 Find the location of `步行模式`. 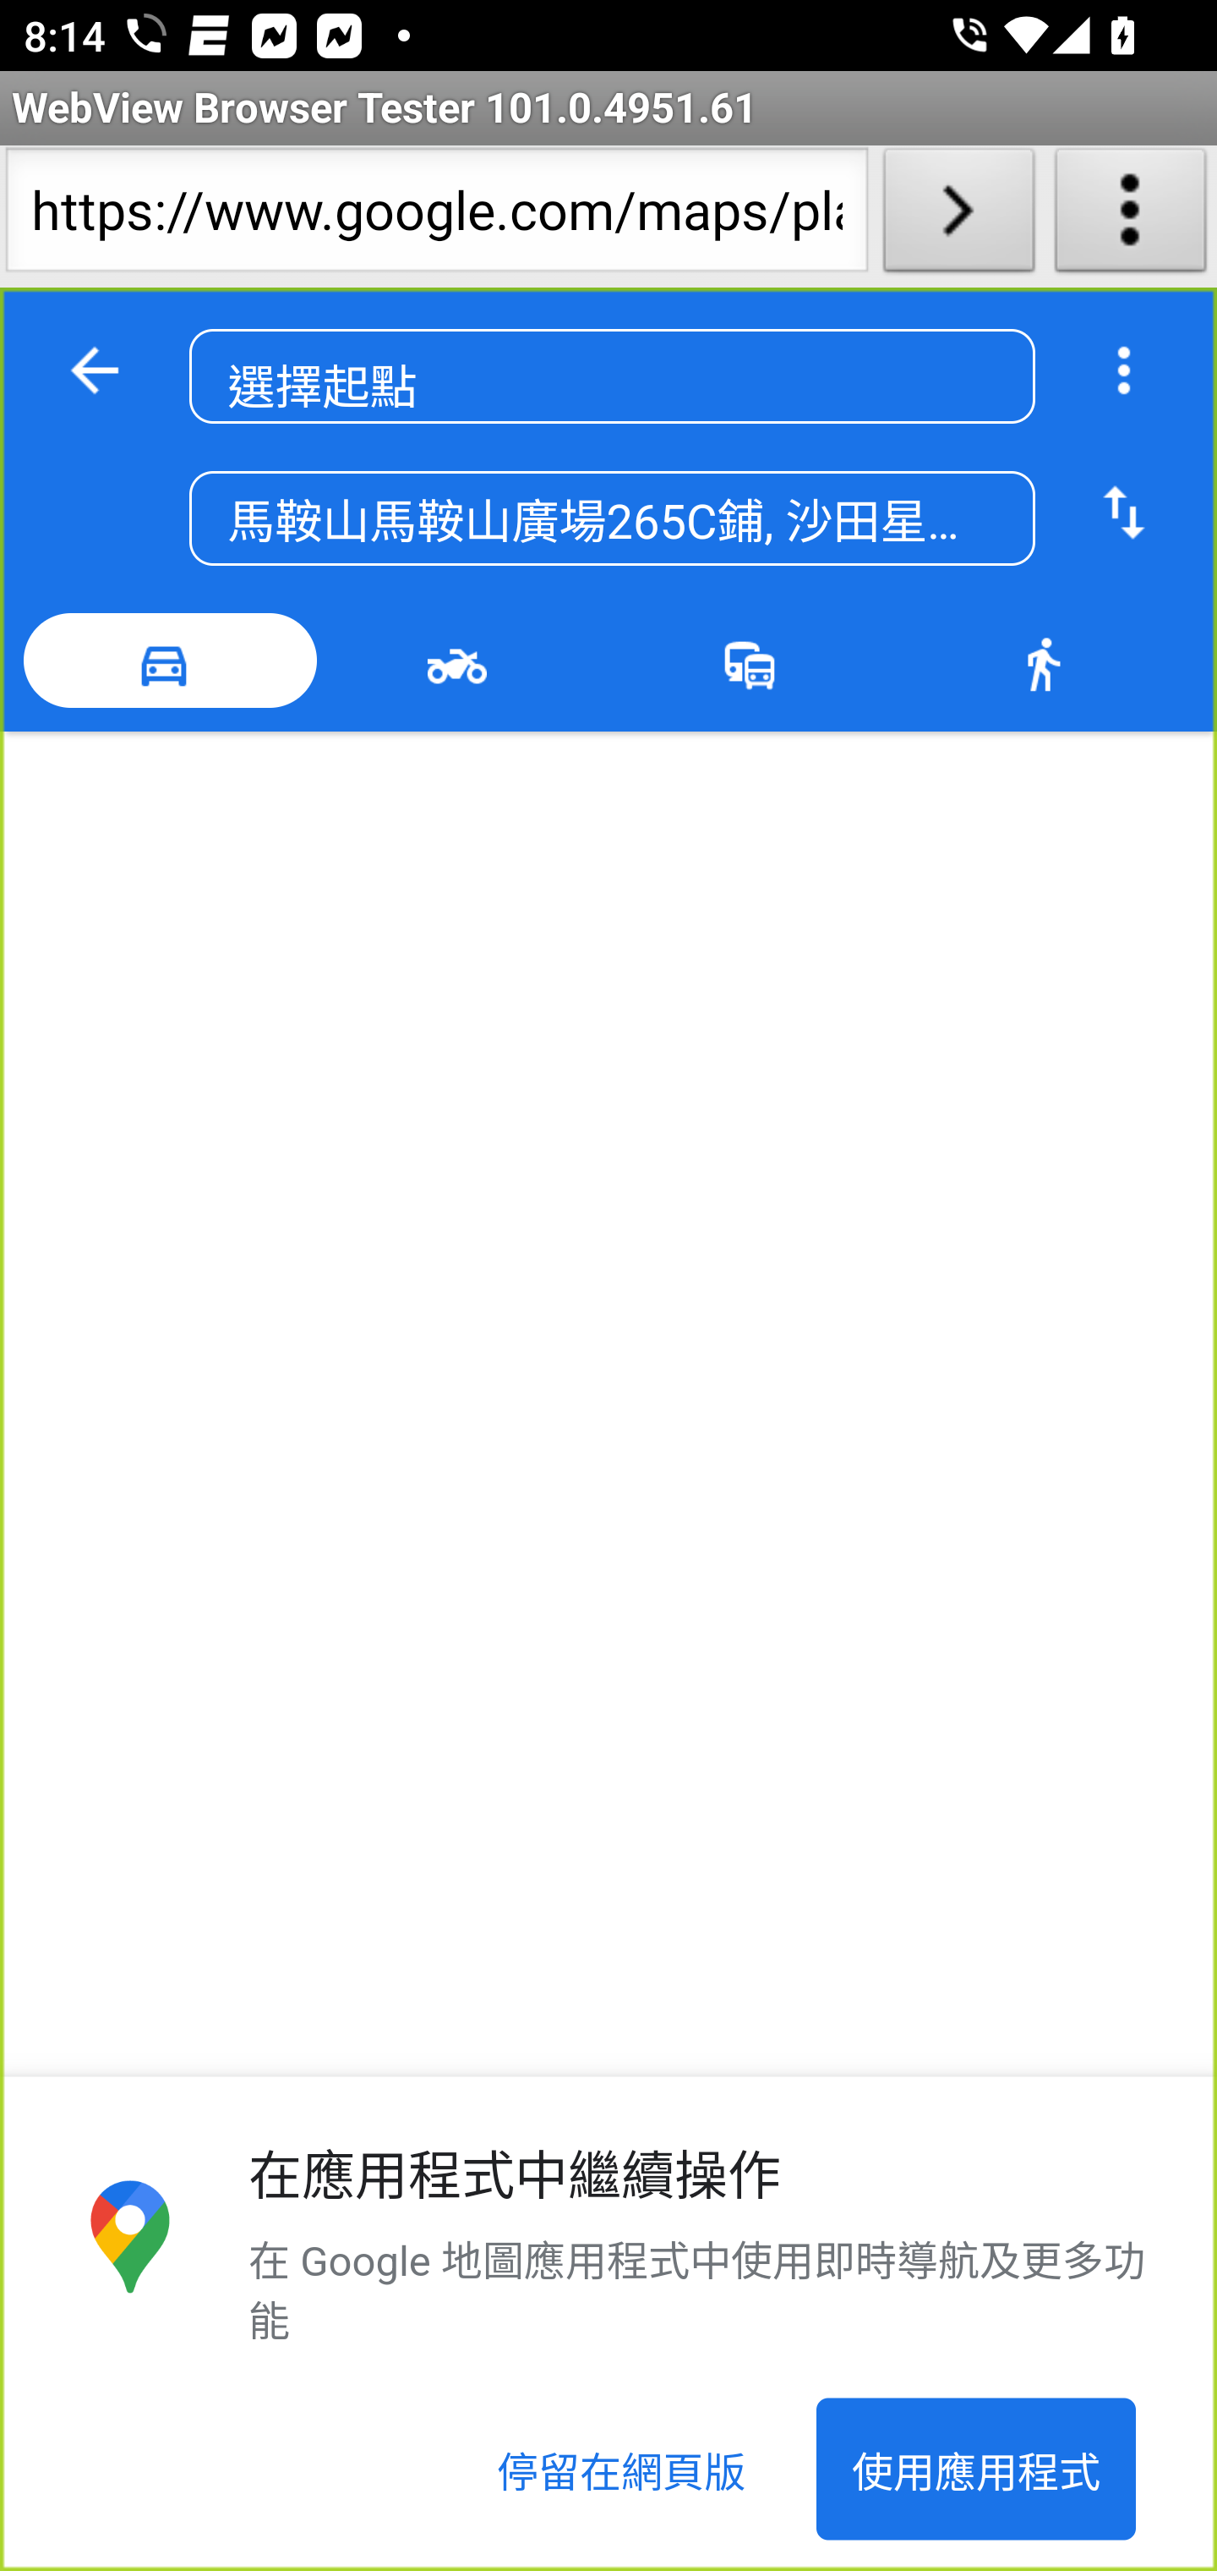

步行模式 is located at coordinates (1048, 661).